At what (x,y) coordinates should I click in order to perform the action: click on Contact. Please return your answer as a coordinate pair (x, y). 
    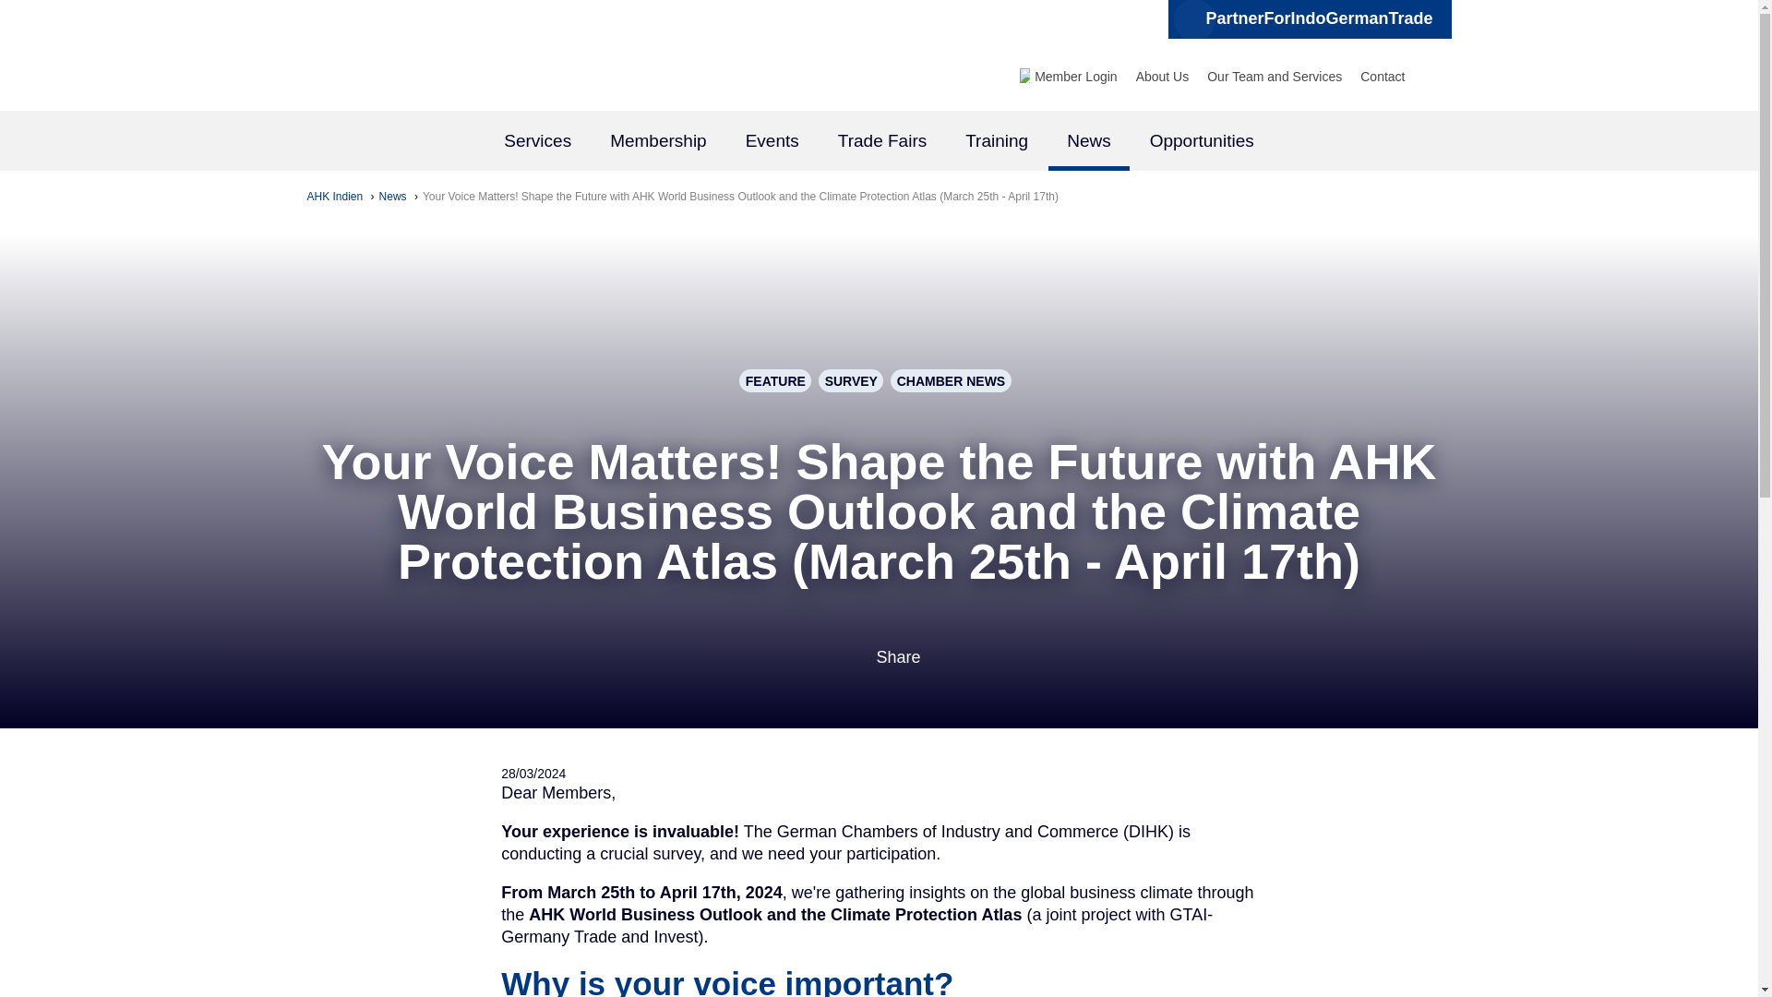
    Looking at the image, I should click on (1383, 76).